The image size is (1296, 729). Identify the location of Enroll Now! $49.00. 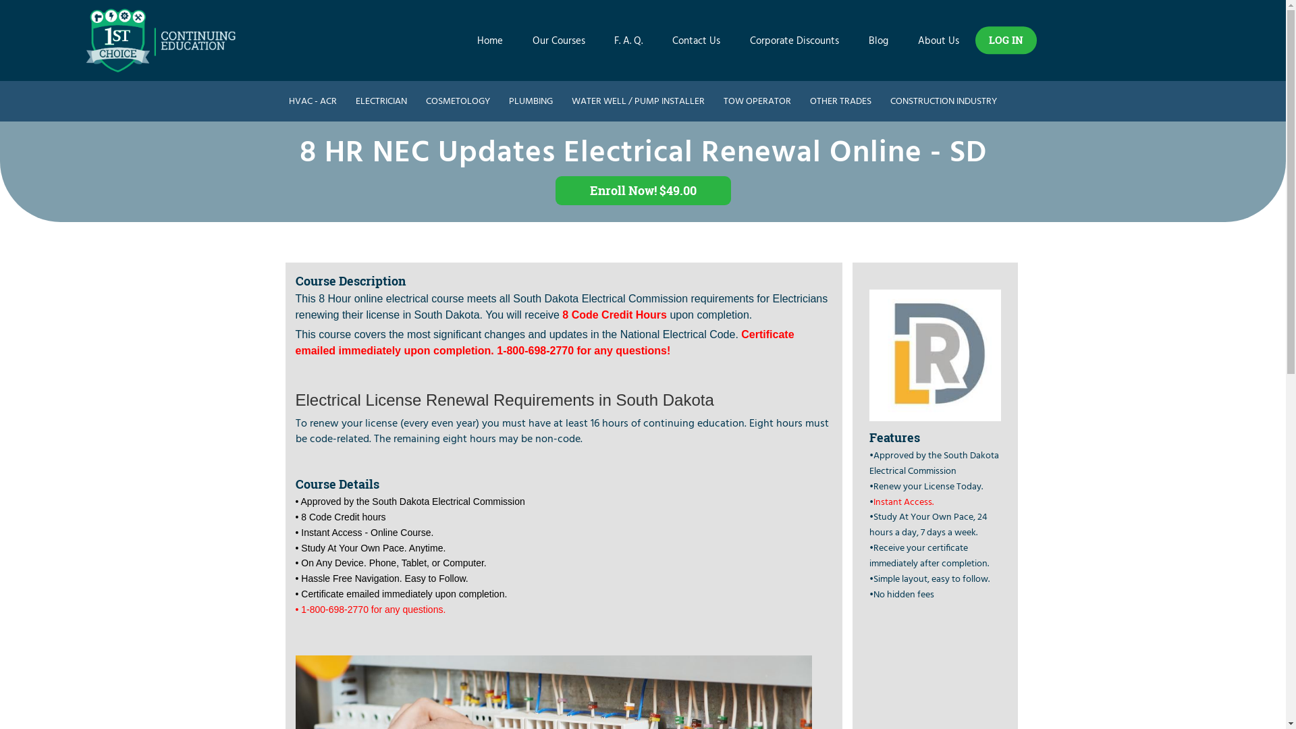
(643, 188).